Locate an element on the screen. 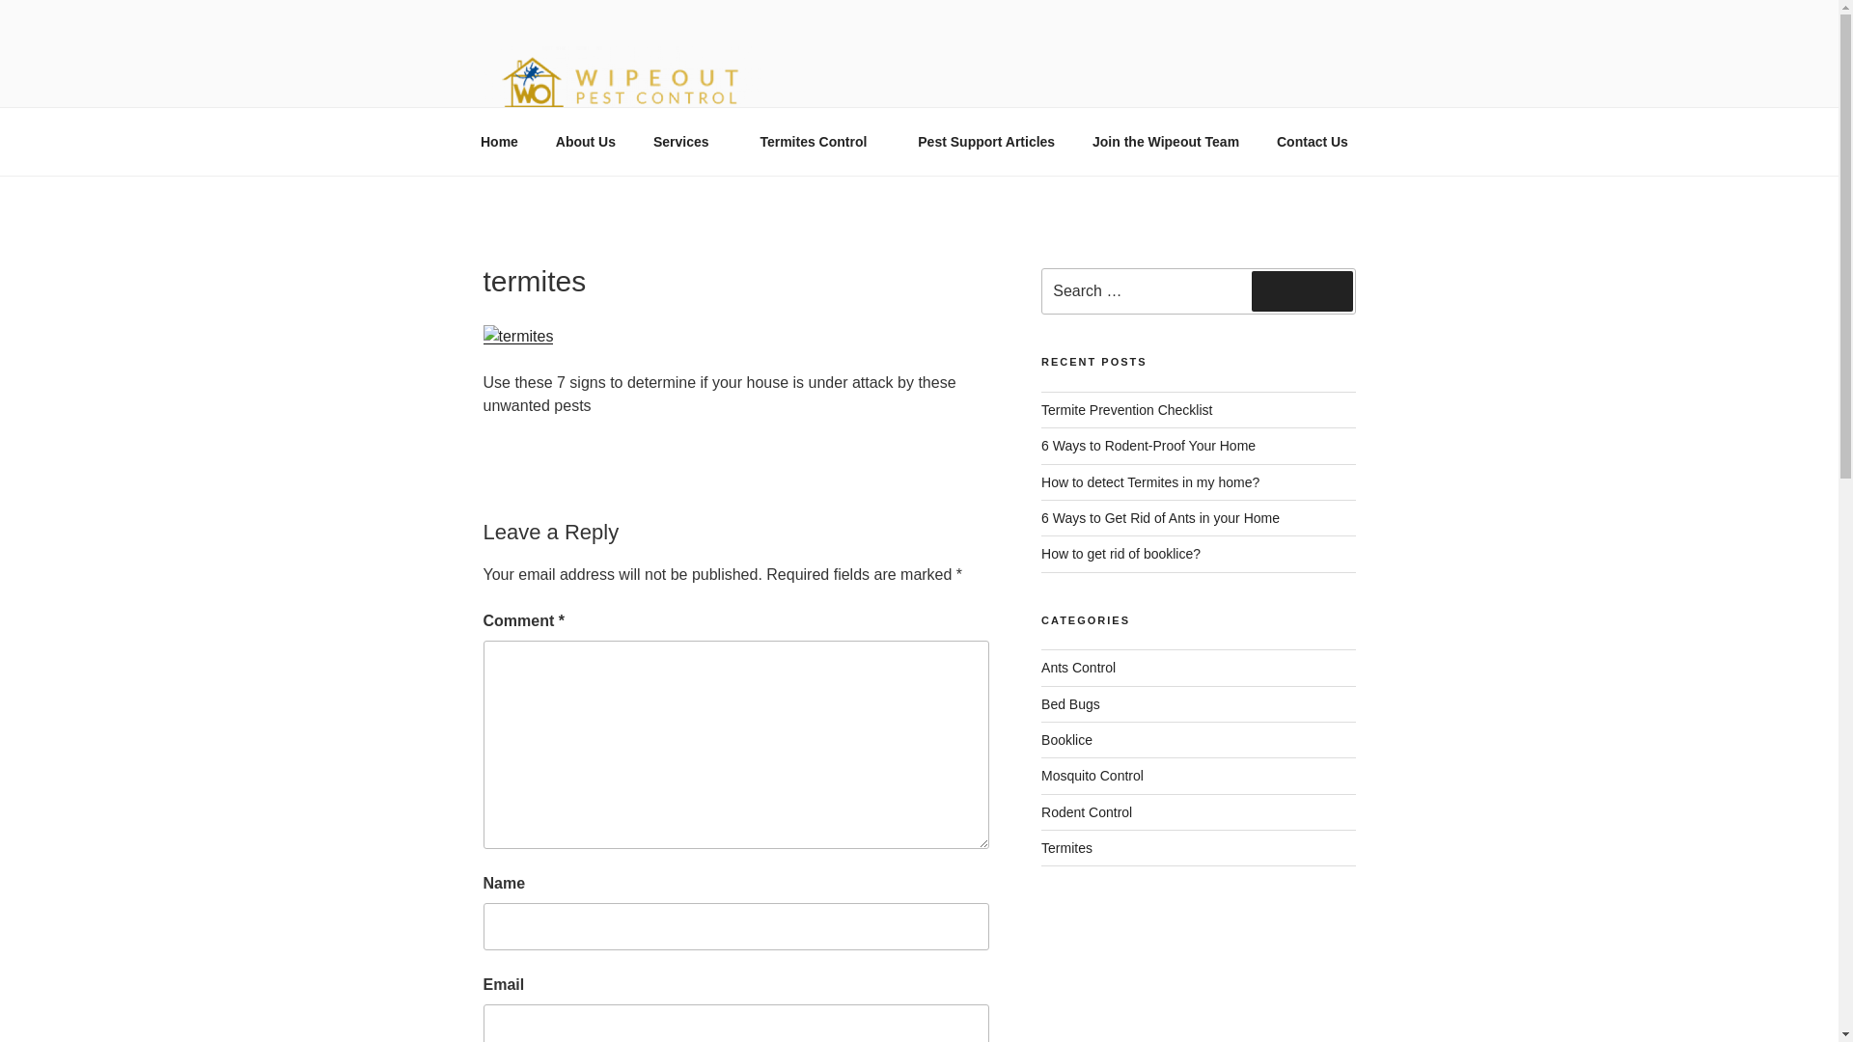 The width and height of the screenshot is (1853, 1042). 6 Ways to Rodent-Proof Your Home is located at coordinates (1148, 445).